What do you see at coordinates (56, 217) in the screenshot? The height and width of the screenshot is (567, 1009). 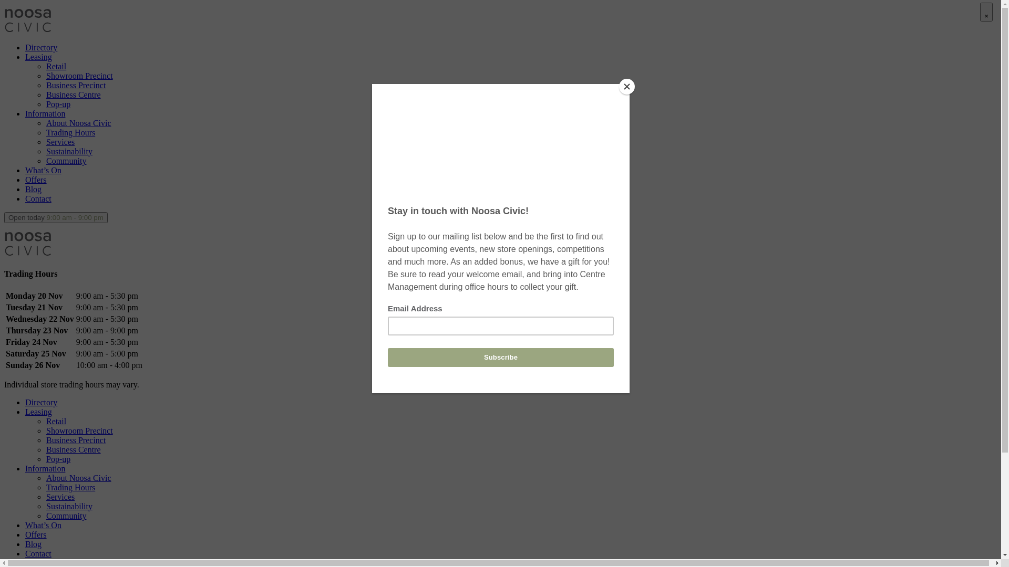 I see `Open today 9:00 am - 9:00 pm` at bounding box center [56, 217].